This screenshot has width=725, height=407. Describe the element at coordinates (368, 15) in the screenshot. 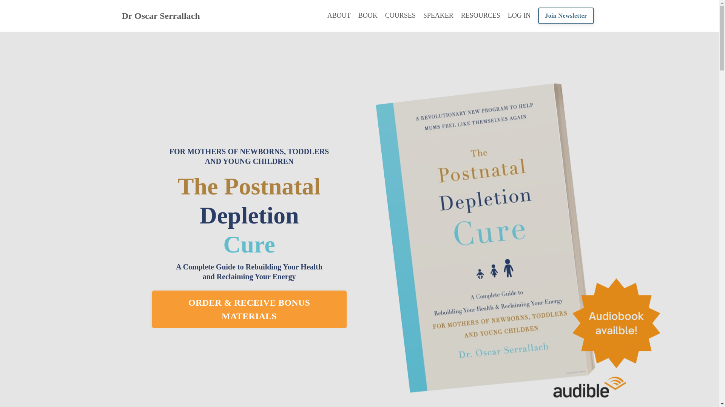

I see `BOOK` at that location.